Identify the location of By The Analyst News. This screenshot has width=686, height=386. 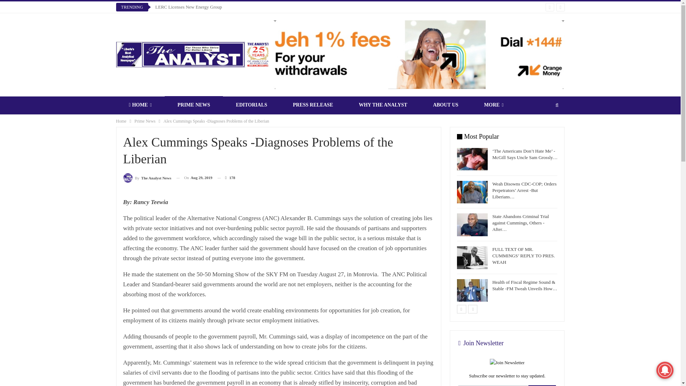
(146, 177).